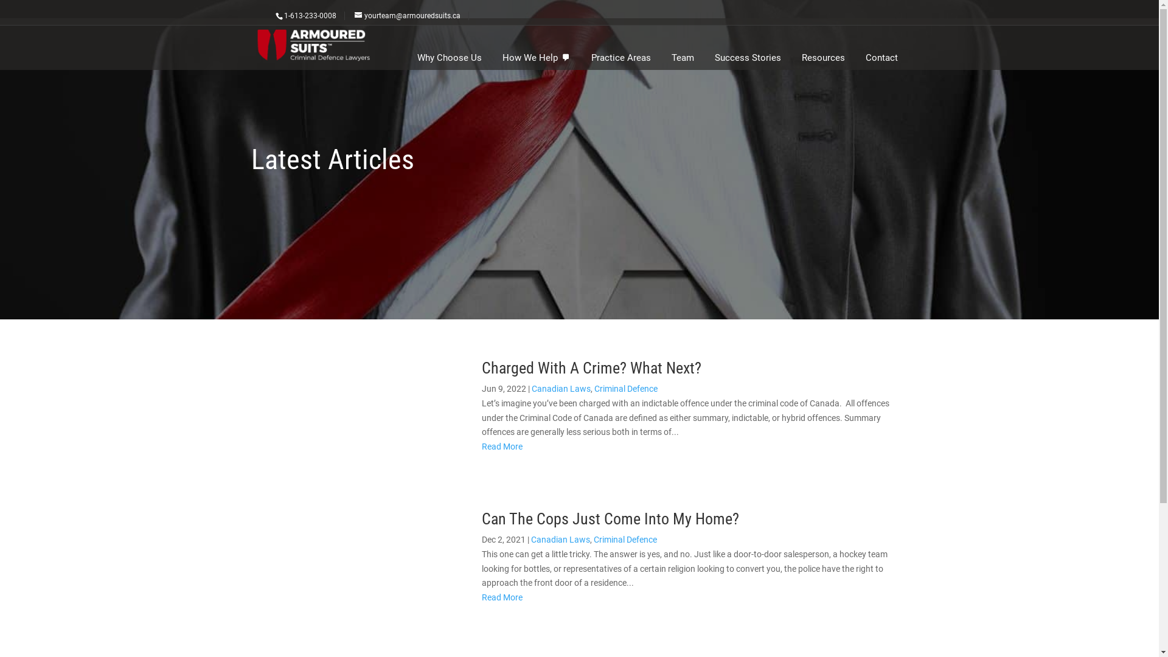  I want to click on Canadian Laws, so click(561, 540).